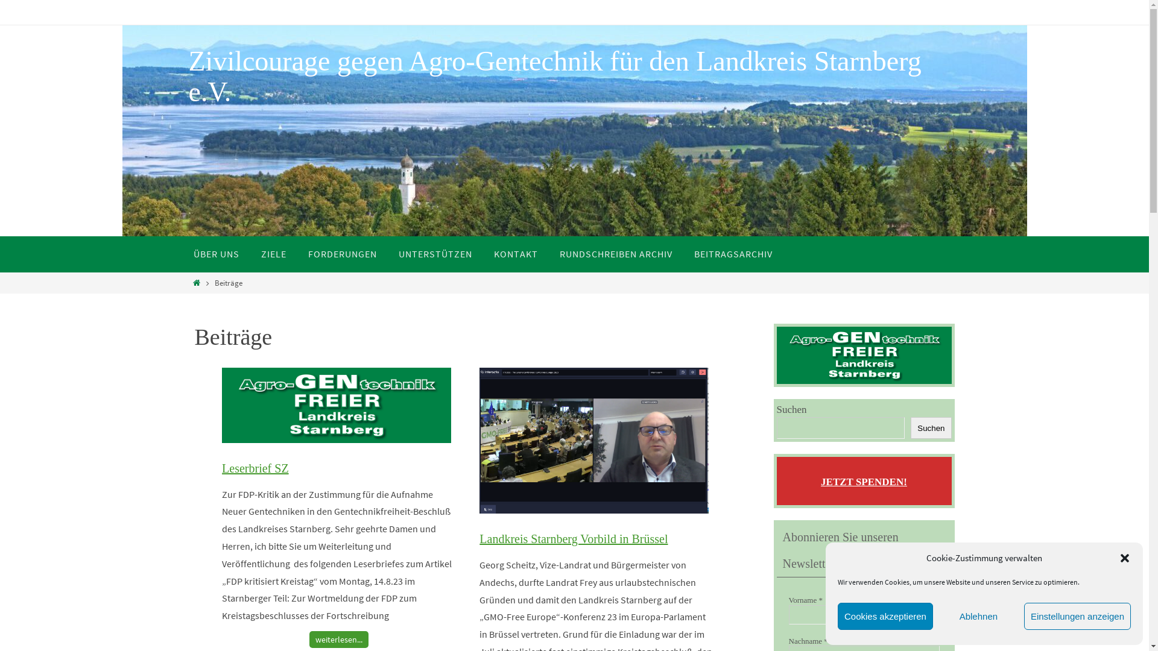 The height and width of the screenshot is (651, 1158). I want to click on Leserbrief SZ, so click(256, 468).